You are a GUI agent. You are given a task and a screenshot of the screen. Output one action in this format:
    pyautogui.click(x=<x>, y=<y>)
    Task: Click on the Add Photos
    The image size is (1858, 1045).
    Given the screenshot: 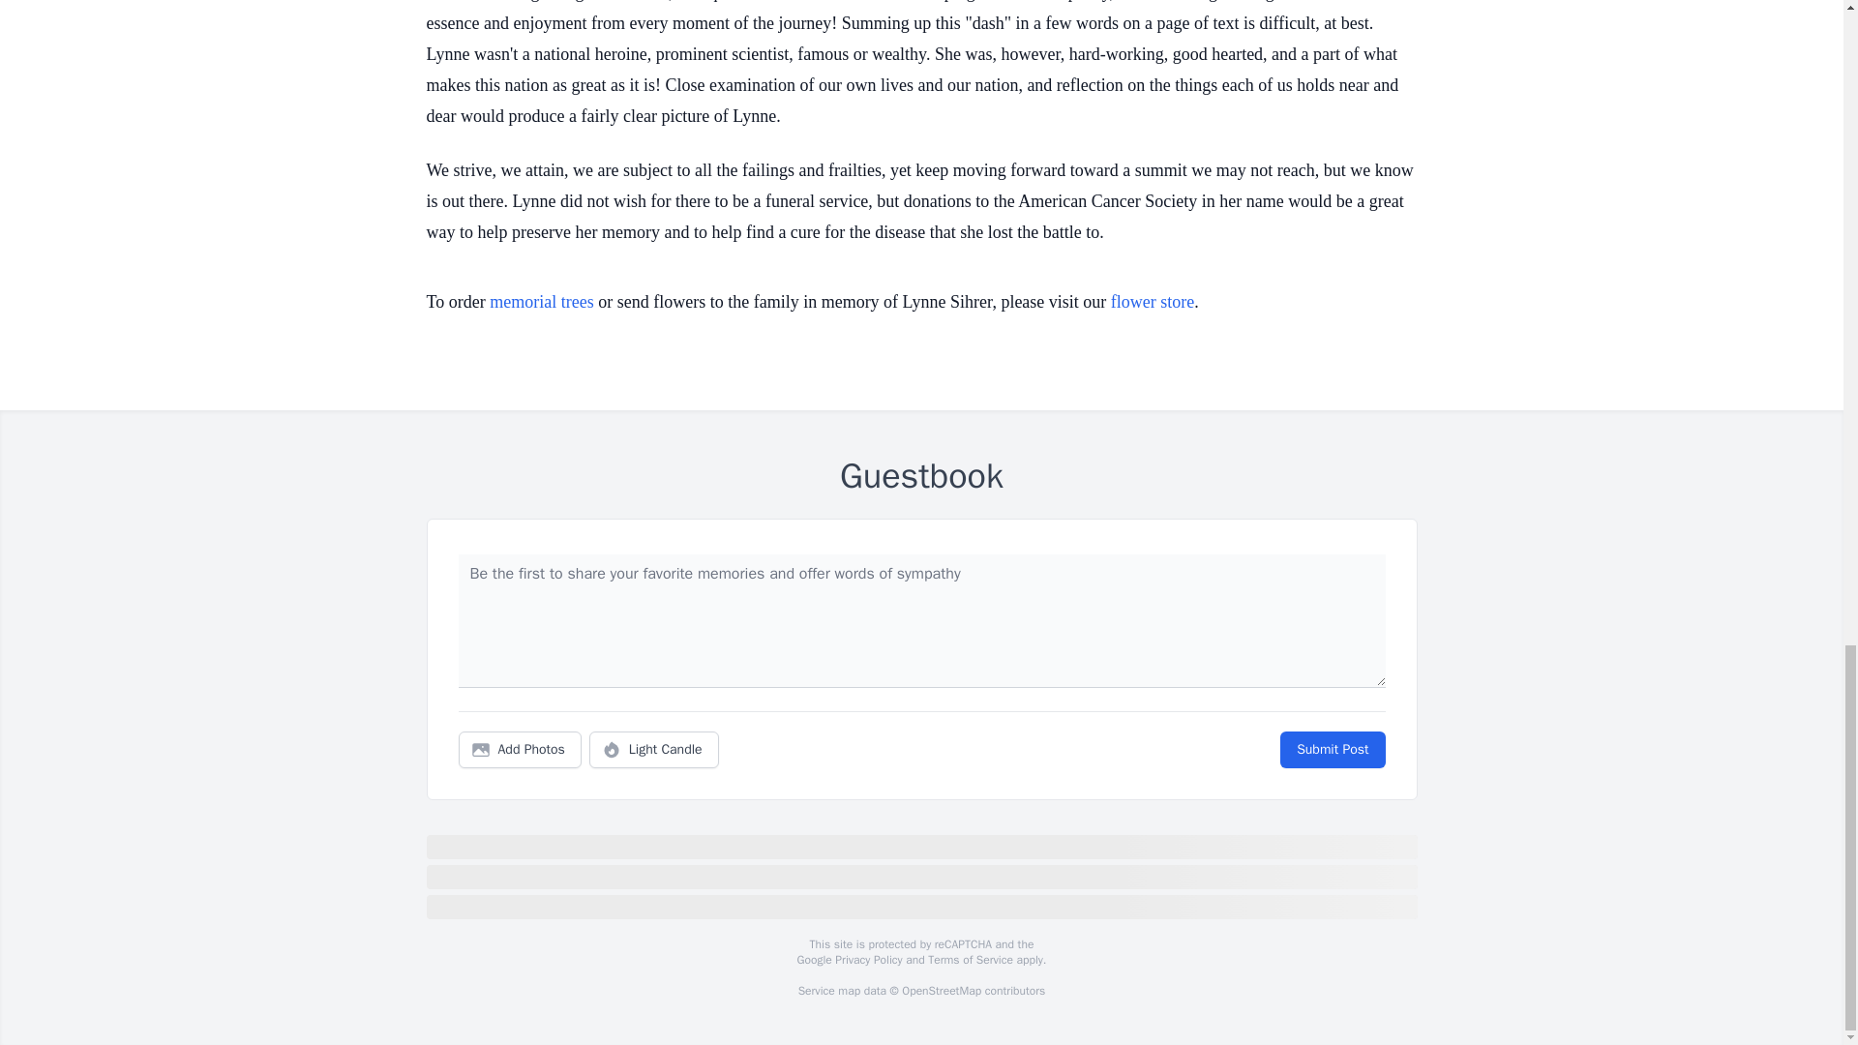 What is the action you would take?
    pyautogui.click(x=520, y=749)
    